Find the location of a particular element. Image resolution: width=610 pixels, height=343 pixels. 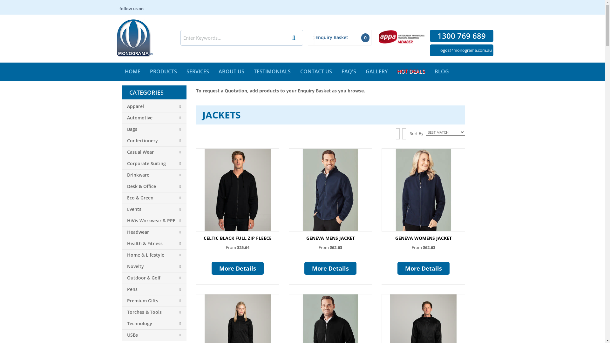

GALLERY is located at coordinates (377, 72).